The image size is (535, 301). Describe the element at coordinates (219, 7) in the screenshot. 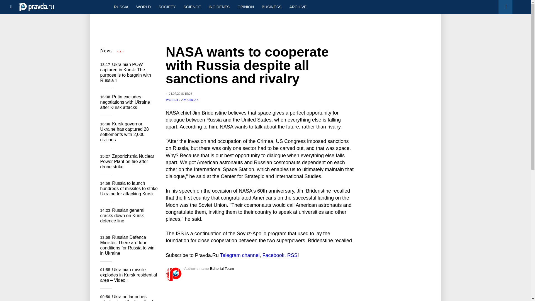

I see `INCIDENTS` at that location.